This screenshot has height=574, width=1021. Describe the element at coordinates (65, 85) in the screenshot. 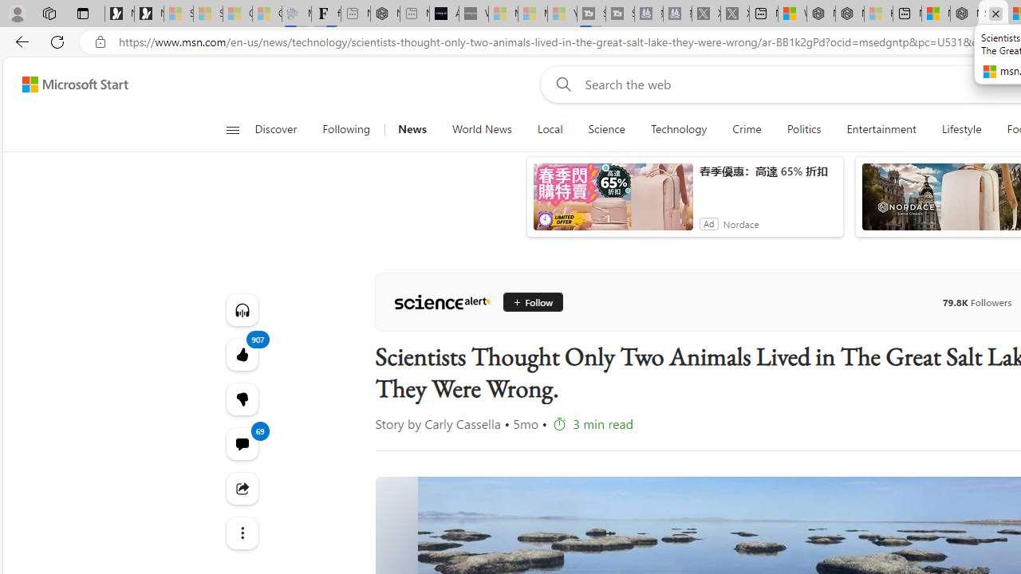

I see `Skip to footer` at that location.